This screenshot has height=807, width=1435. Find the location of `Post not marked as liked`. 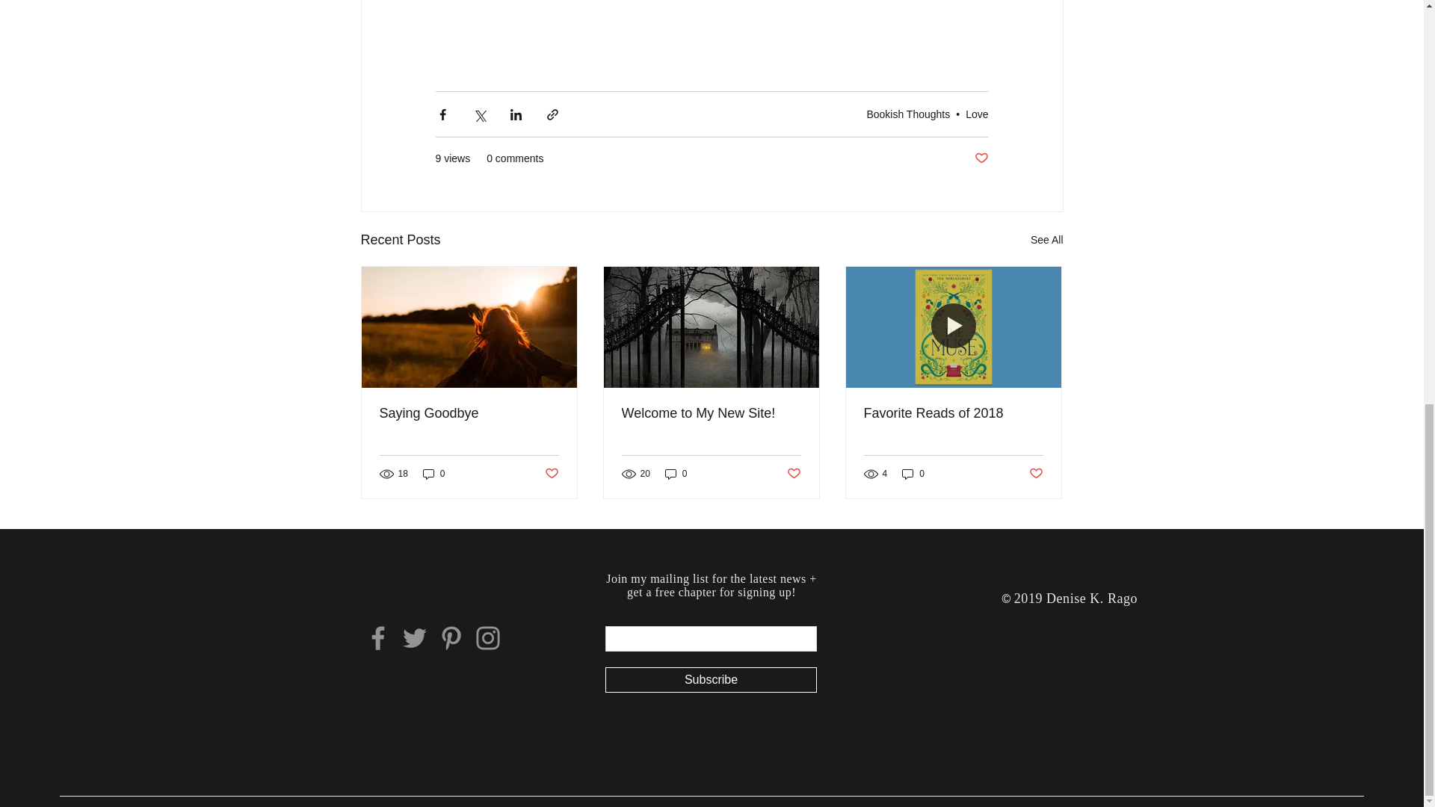

Post not marked as liked is located at coordinates (550, 474).